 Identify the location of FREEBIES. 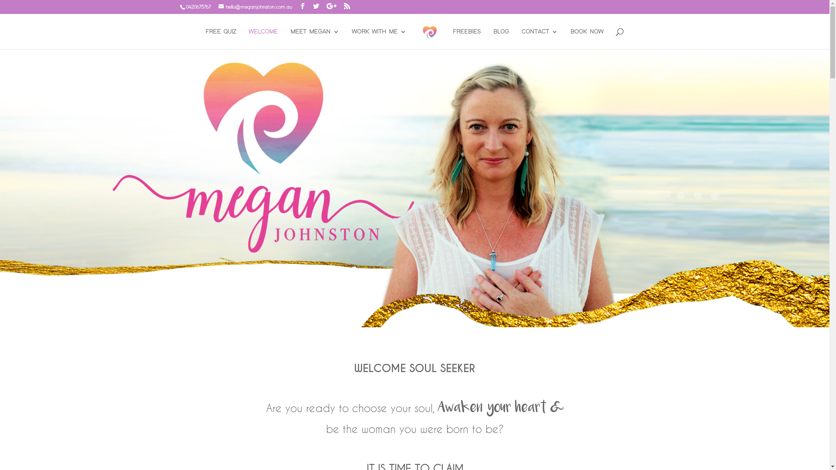
(467, 39).